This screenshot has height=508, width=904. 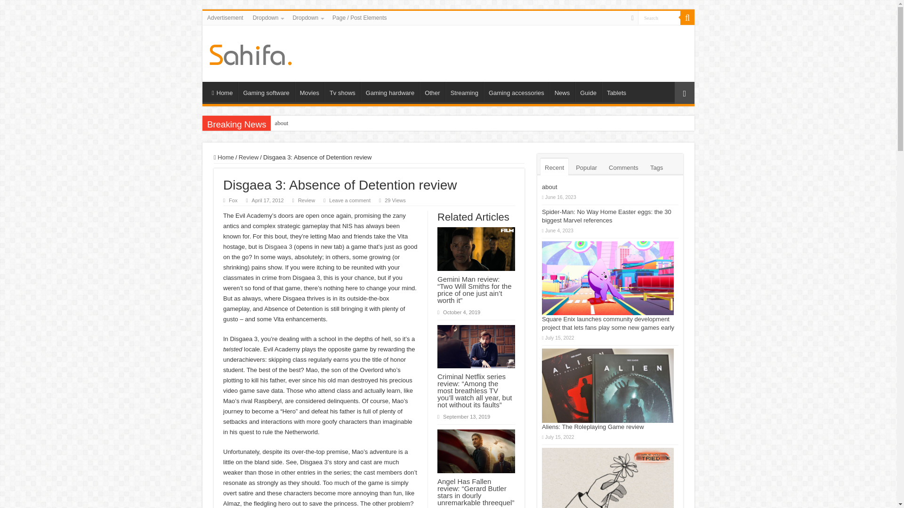 What do you see at coordinates (222, 91) in the screenshot?
I see `Home` at bounding box center [222, 91].